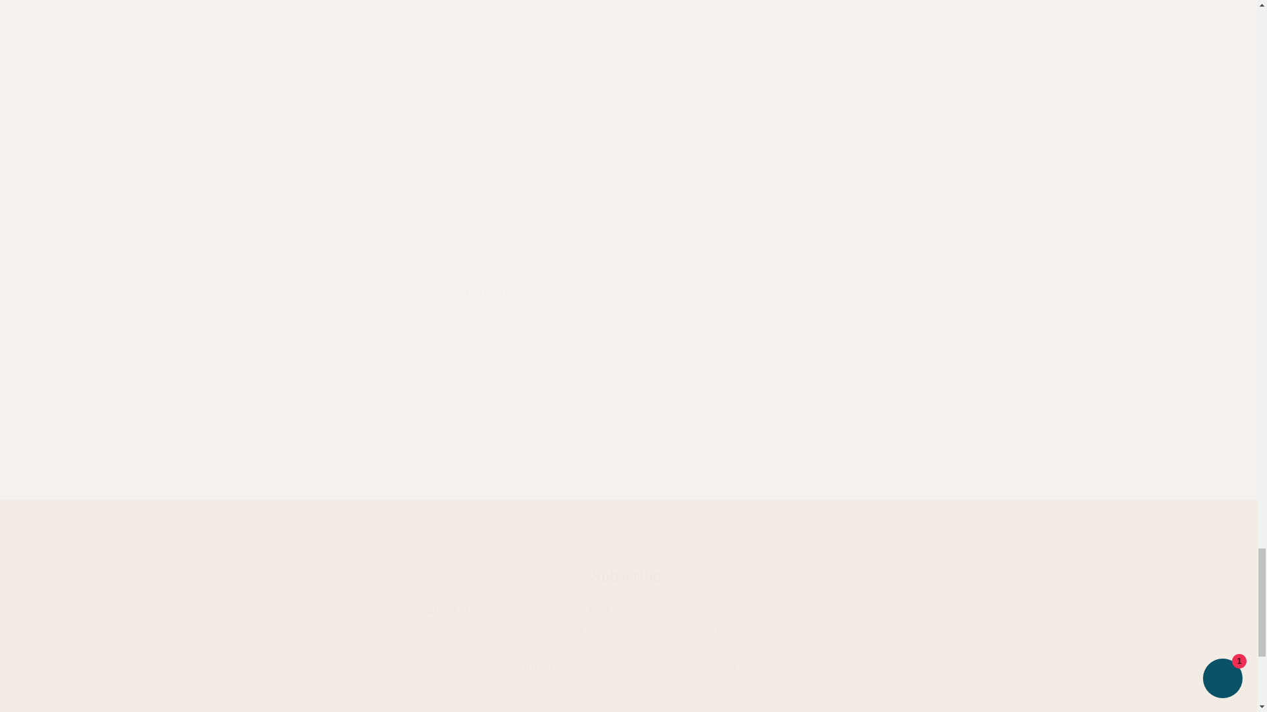 The height and width of the screenshot is (712, 1267). Describe the element at coordinates (628, 576) in the screenshot. I see `Subscribe.` at that location.